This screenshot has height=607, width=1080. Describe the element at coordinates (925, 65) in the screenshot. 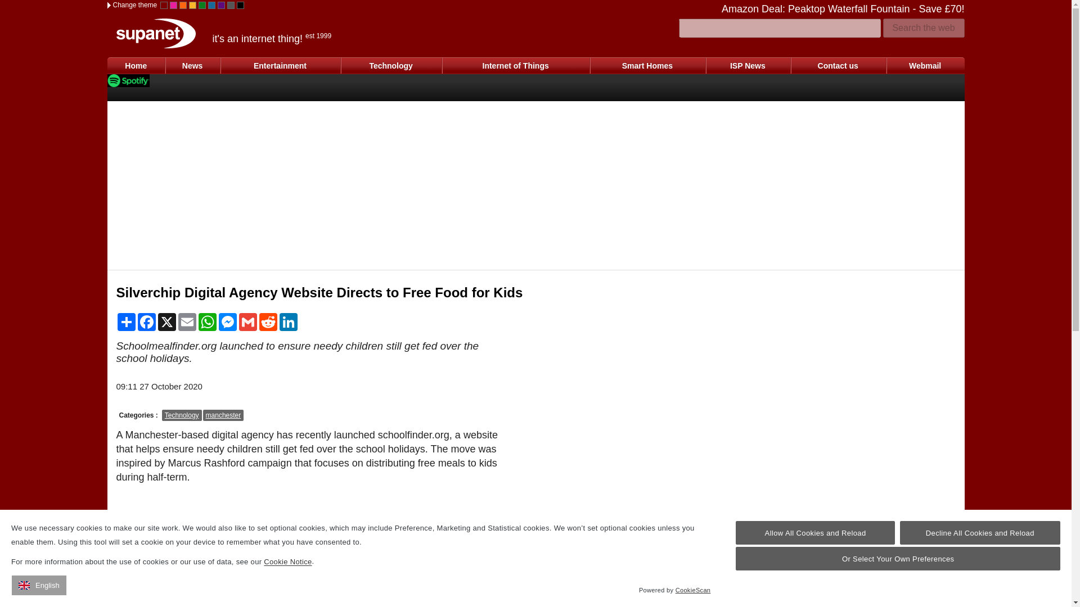

I see `Webmail` at that location.